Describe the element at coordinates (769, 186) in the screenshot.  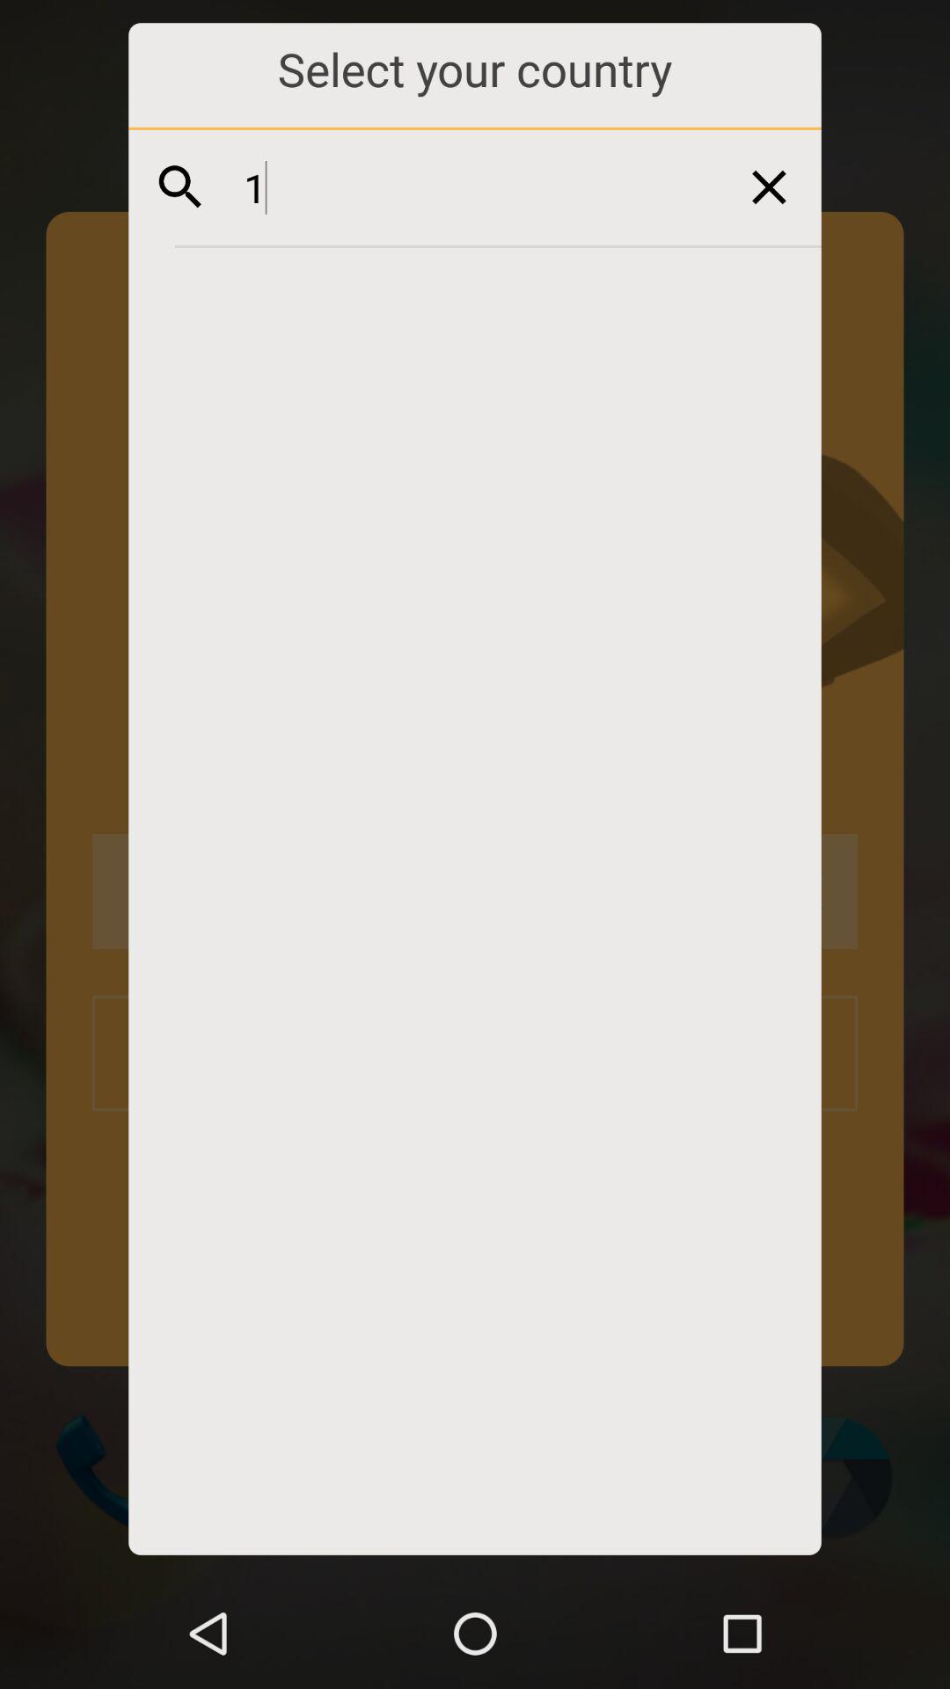
I see `clear text field` at that location.